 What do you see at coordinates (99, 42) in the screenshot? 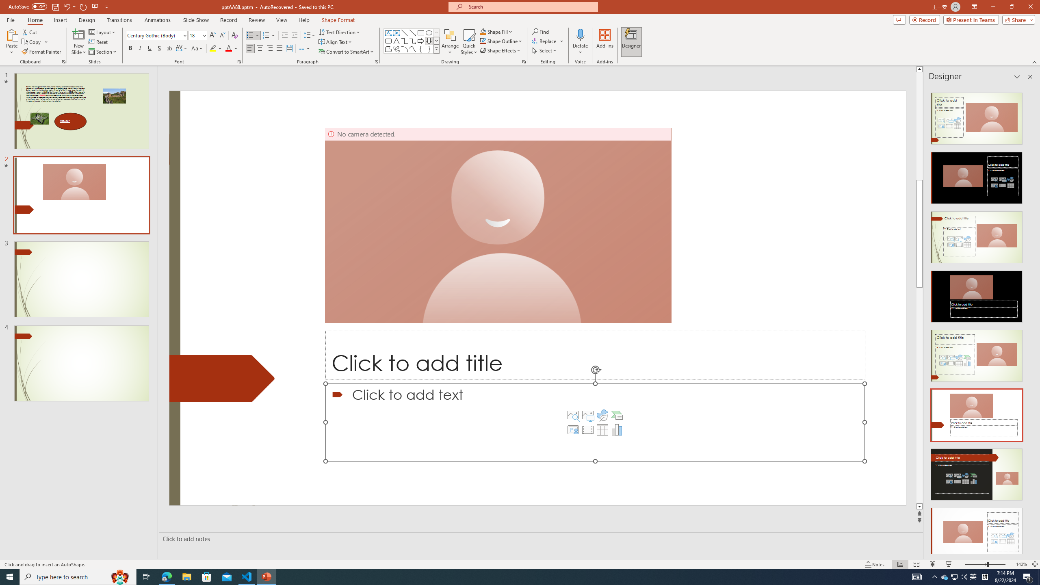
I see `Reset` at bounding box center [99, 42].